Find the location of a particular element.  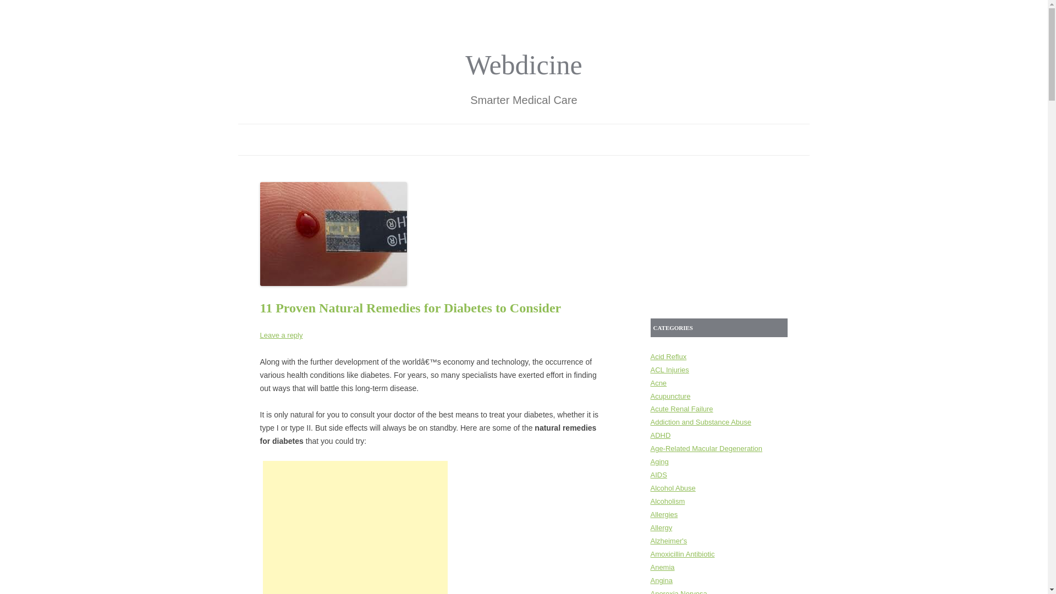

ABOUT is located at coordinates (490, 139).